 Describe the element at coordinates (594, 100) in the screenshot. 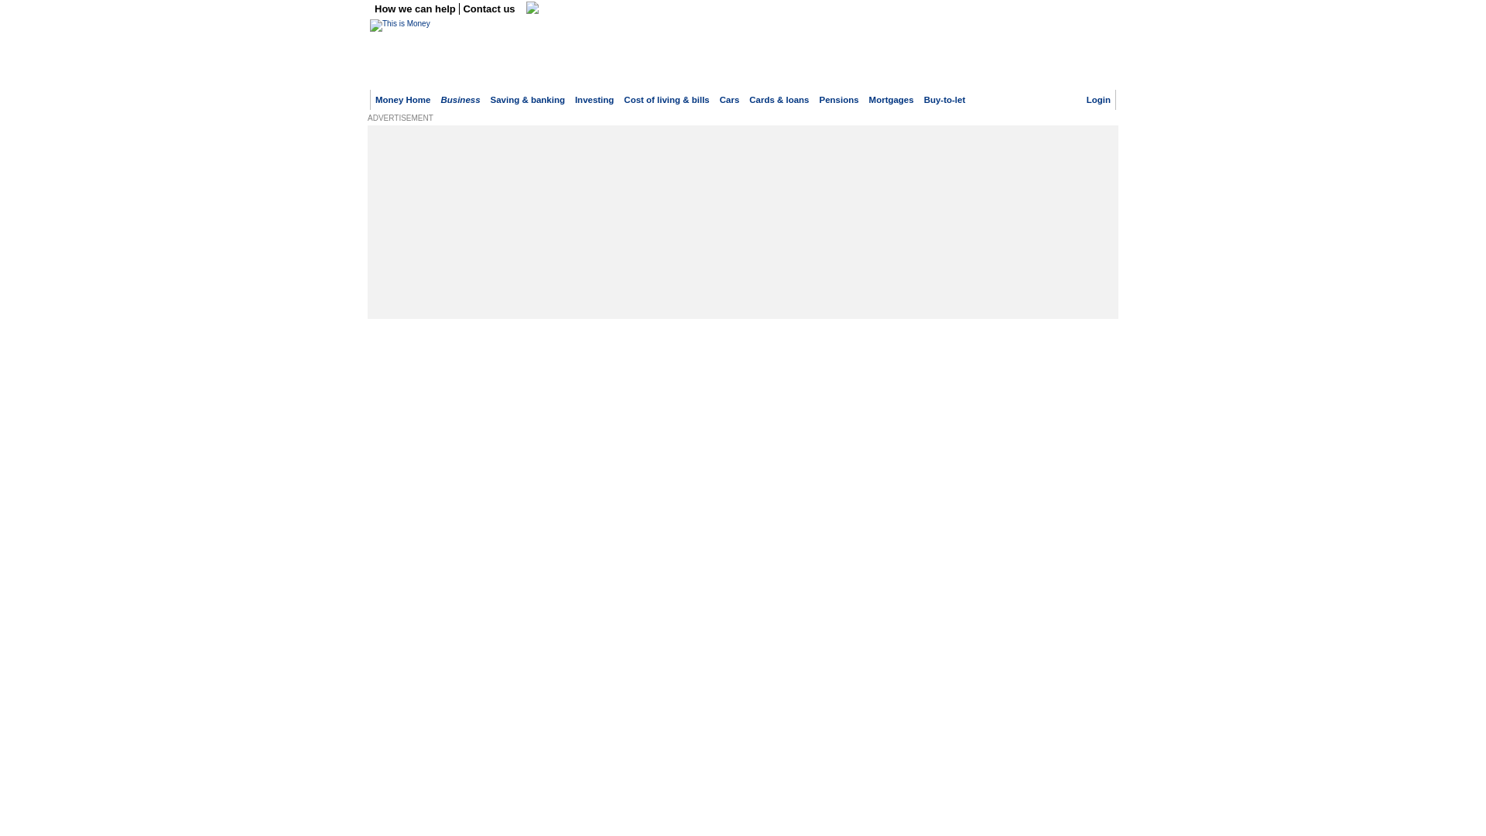

I see `Investing` at that location.